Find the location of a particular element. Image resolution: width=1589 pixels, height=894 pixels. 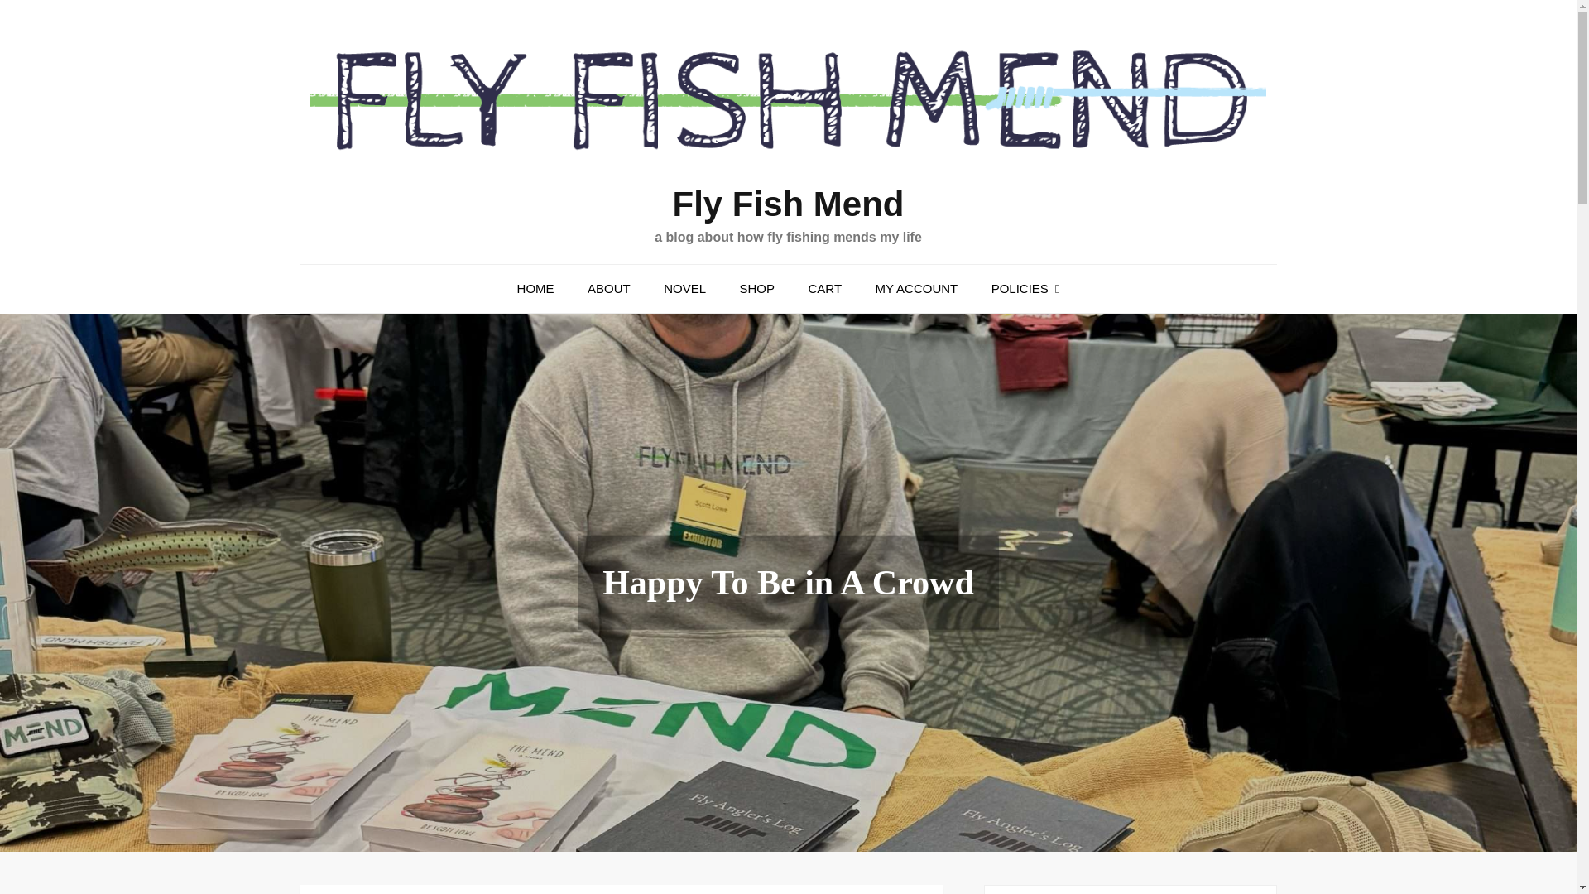

CART is located at coordinates (824, 288).